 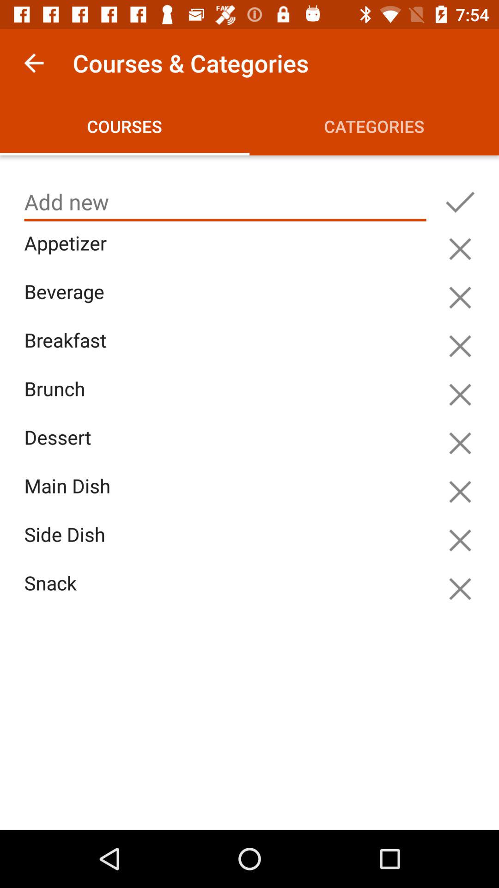 I want to click on scroll until main dish icon, so click(x=227, y=497).